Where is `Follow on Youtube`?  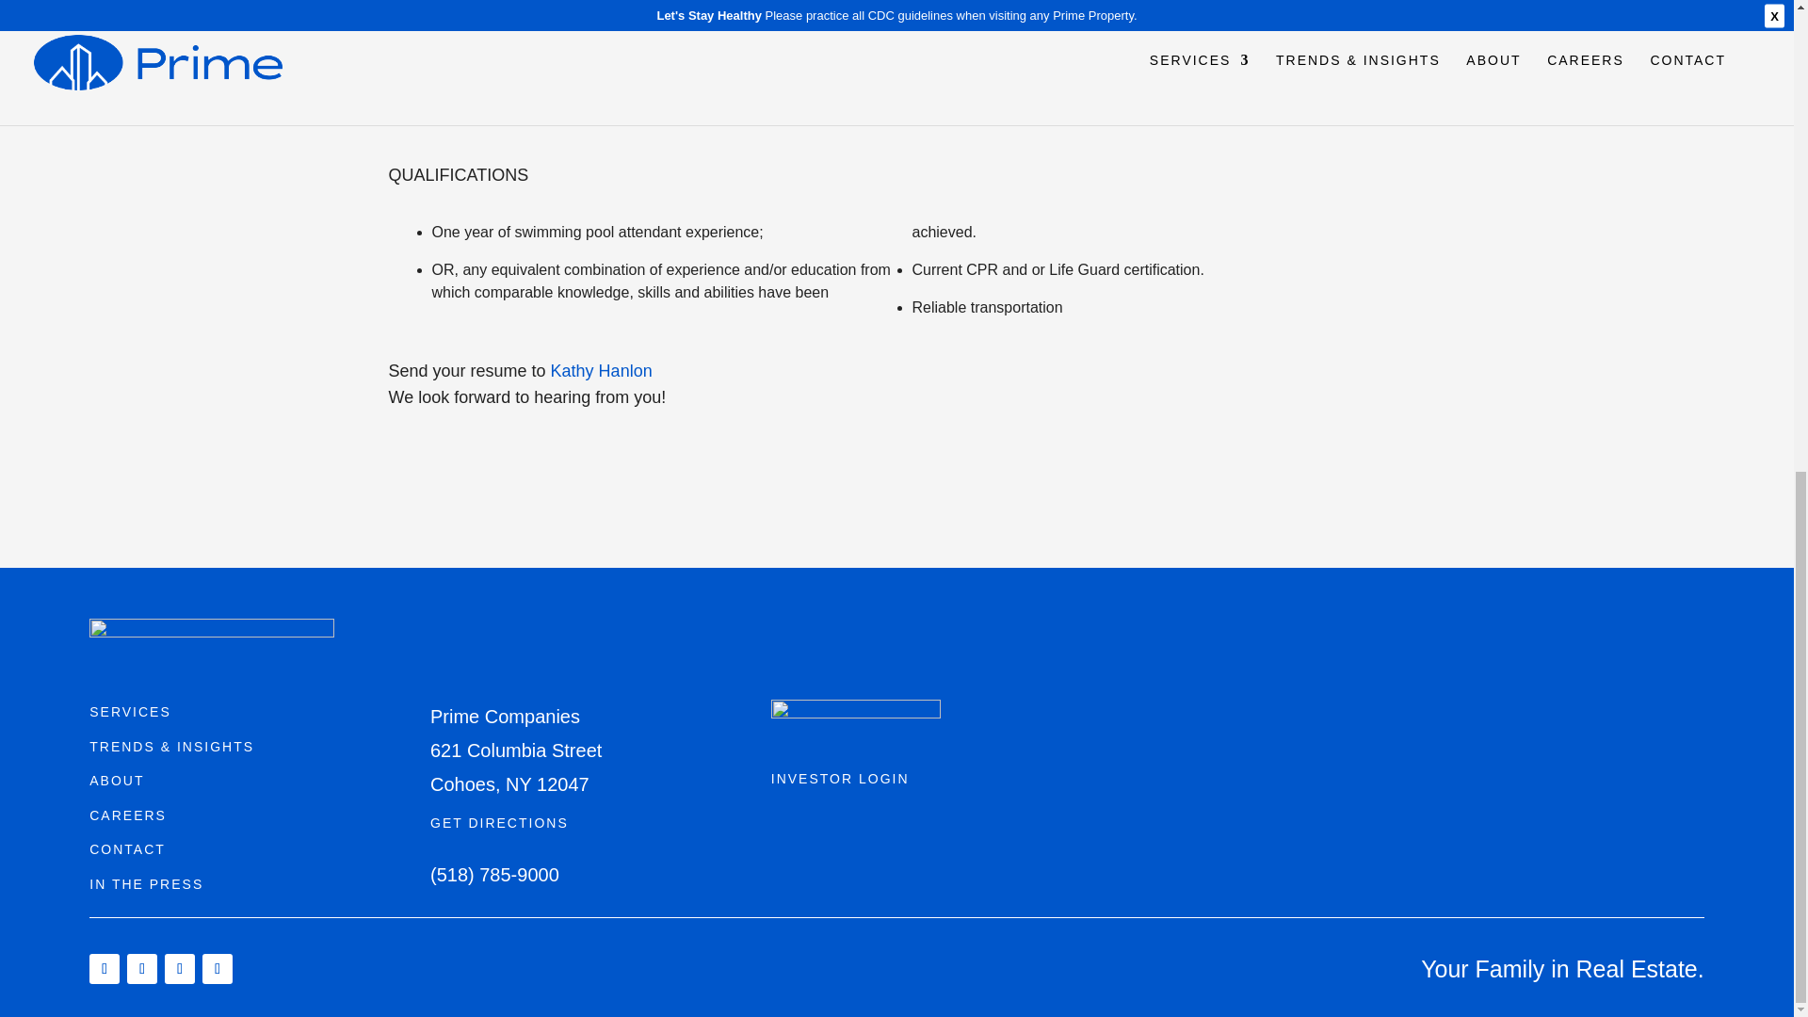 Follow on Youtube is located at coordinates (179, 969).